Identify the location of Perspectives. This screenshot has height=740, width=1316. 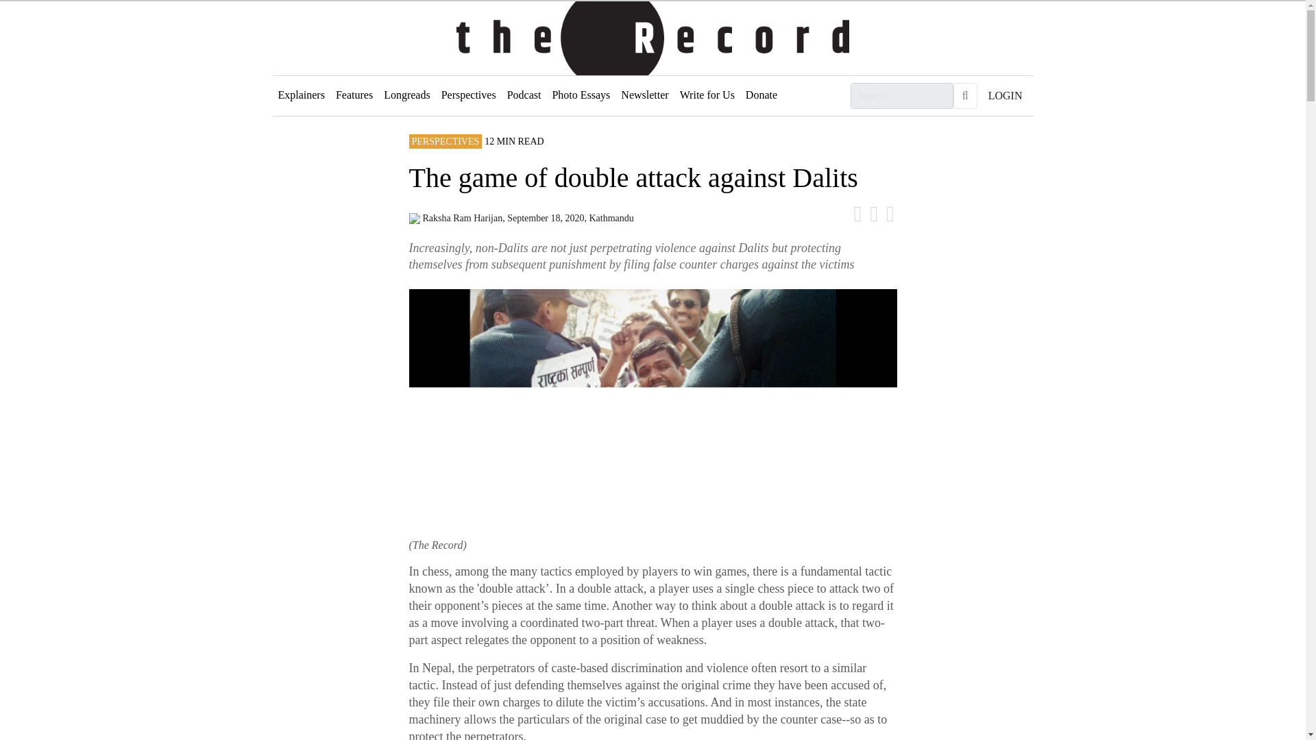
(468, 95).